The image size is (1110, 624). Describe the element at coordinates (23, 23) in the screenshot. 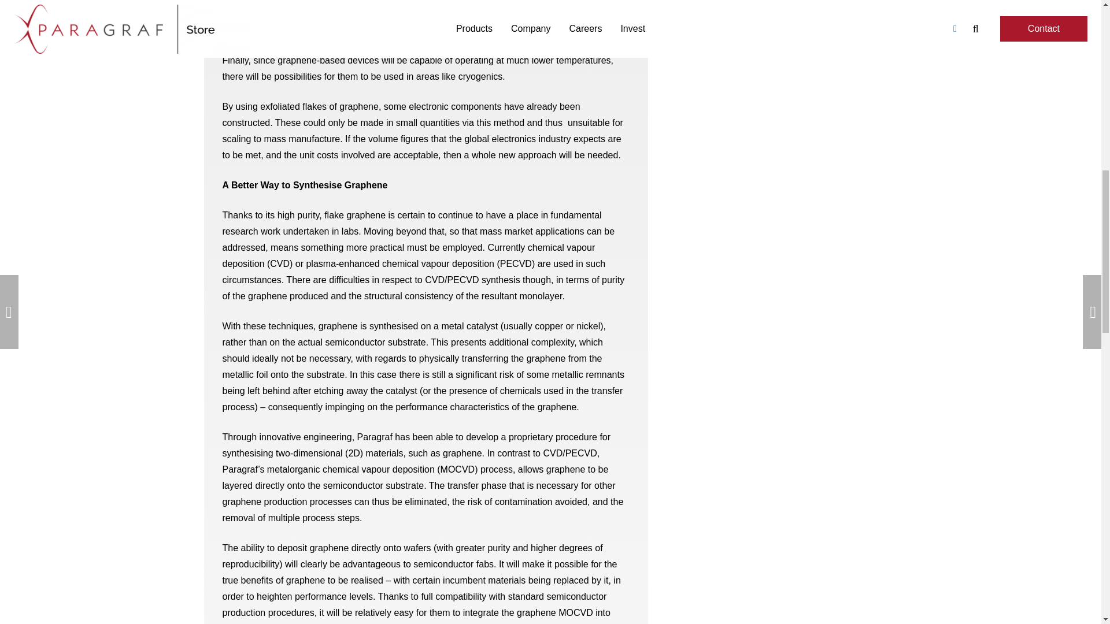

I see `Back to top` at that location.